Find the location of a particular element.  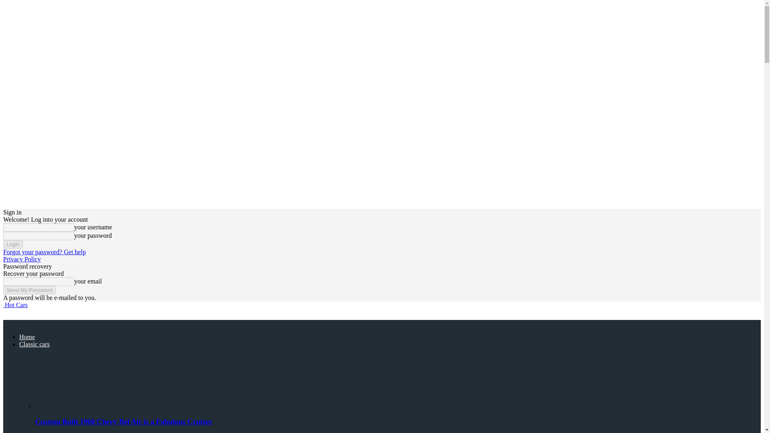

Login is located at coordinates (13, 244).